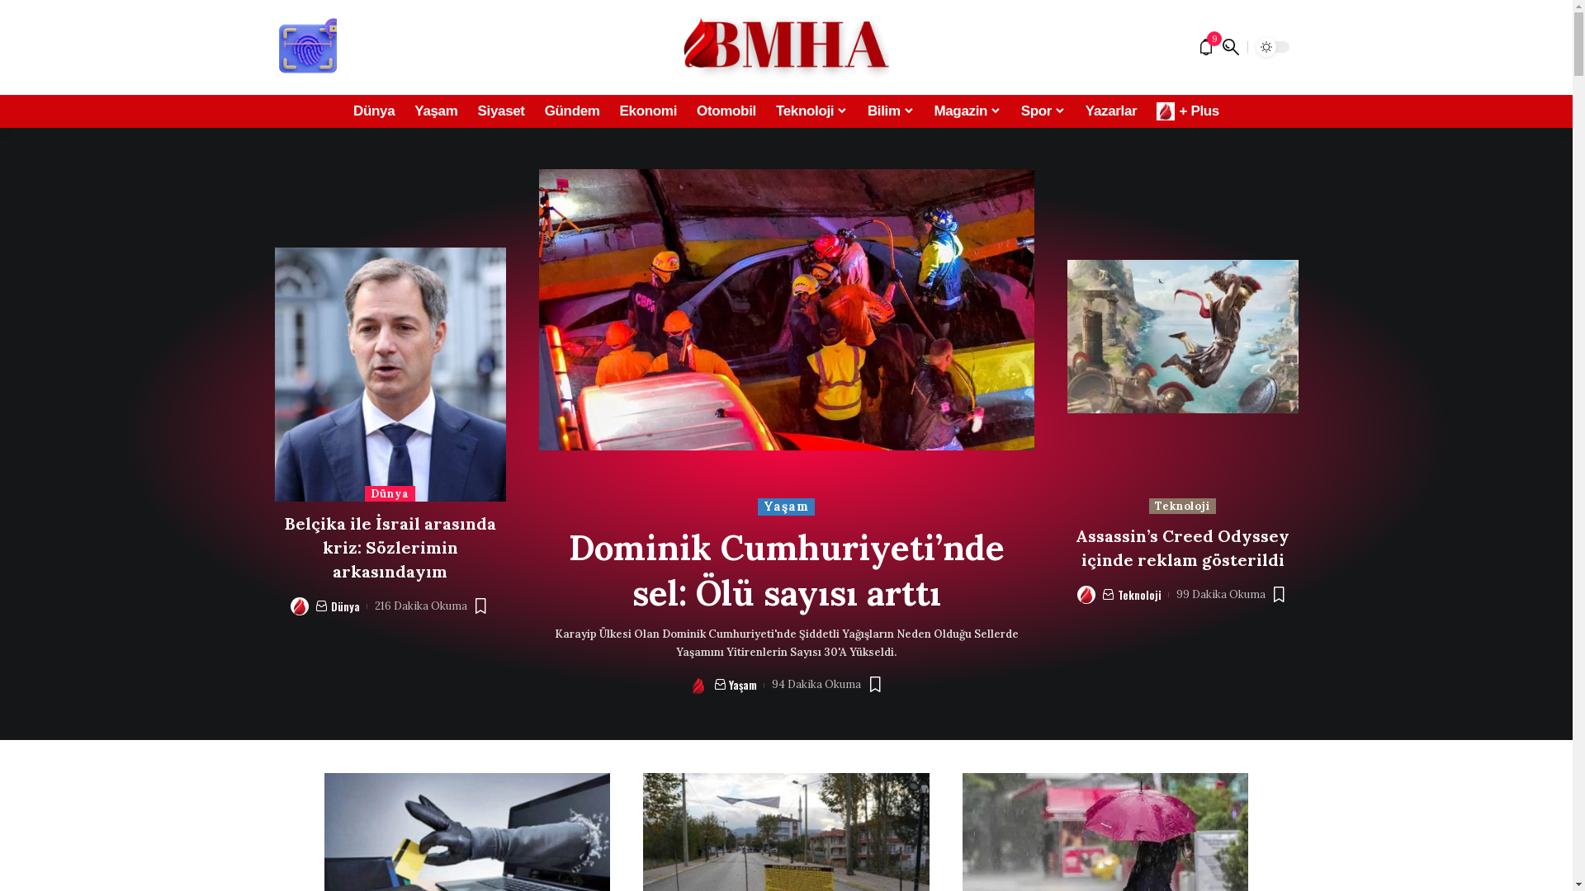 The width and height of the screenshot is (1585, 891). What do you see at coordinates (1043, 111) in the screenshot?
I see `Spor` at bounding box center [1043, 111].